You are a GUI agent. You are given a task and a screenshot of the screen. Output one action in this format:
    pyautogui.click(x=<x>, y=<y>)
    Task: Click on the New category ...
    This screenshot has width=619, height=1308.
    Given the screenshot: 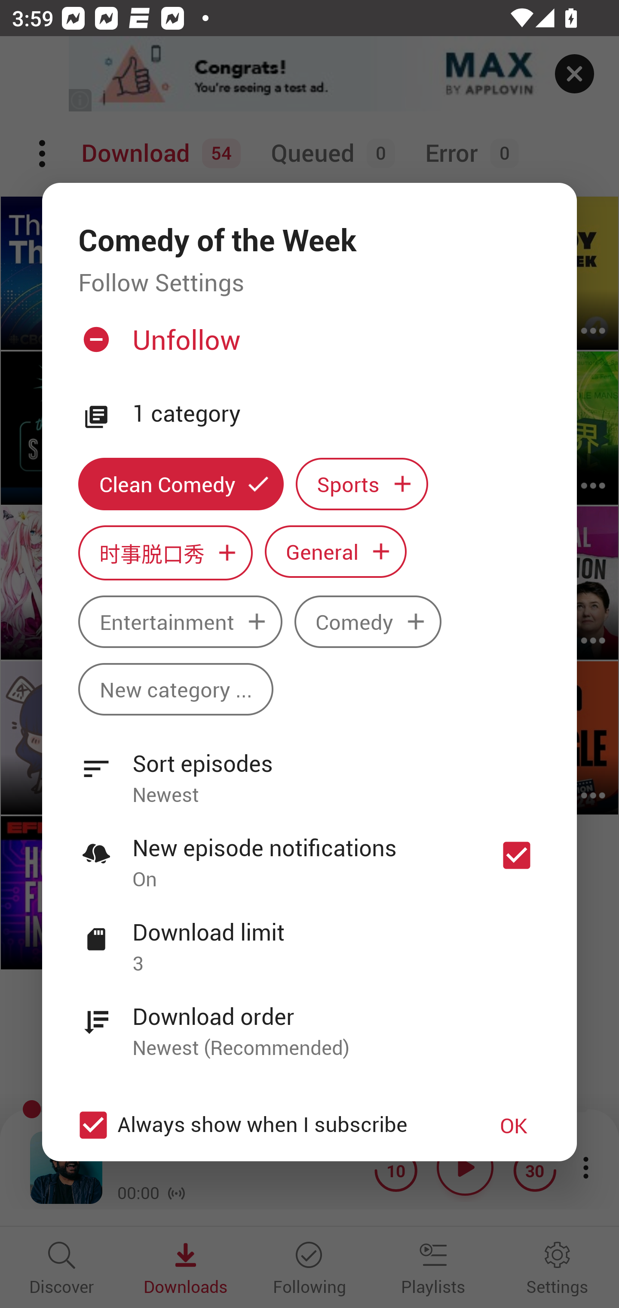 What is the action you would take?
    pyautogui.click(x=175, y=689)
    